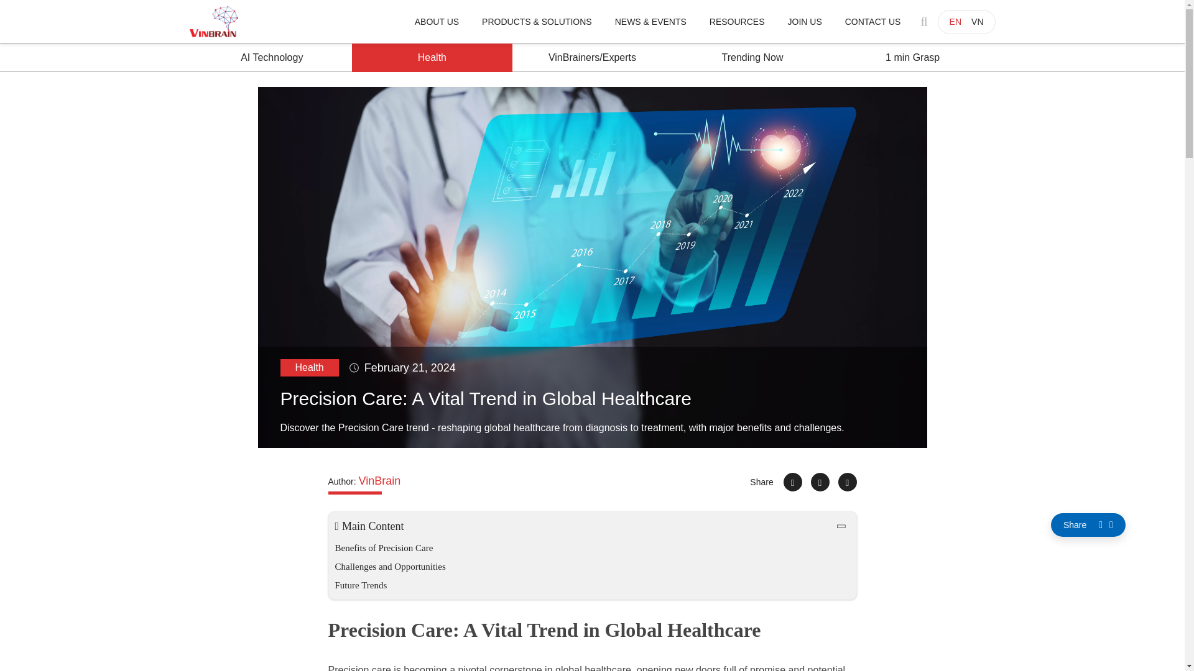 The height and width of the screenshot is (671, 1194). What do you see at coordinates (738, 21) in the screenshot?
I see `RESOURCES` at bounding box center [738, 21].